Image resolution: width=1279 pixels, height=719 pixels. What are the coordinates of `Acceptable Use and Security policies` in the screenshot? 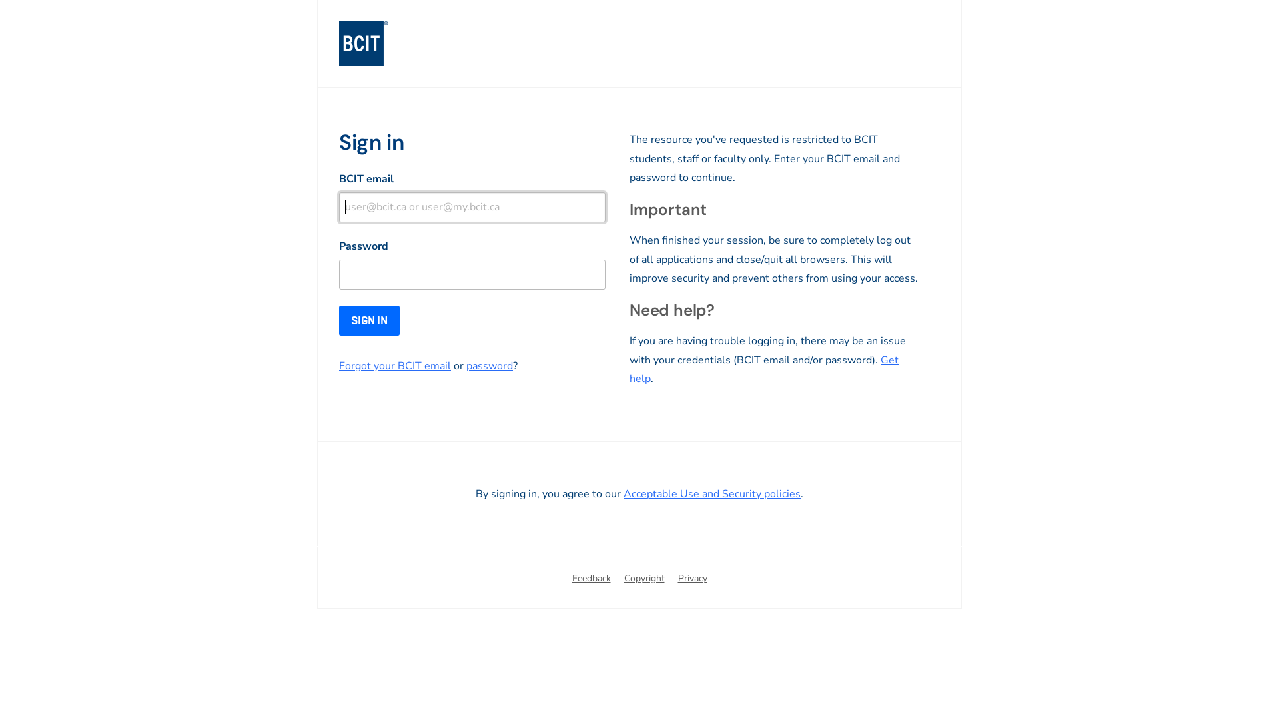 It's located at (712, 493).